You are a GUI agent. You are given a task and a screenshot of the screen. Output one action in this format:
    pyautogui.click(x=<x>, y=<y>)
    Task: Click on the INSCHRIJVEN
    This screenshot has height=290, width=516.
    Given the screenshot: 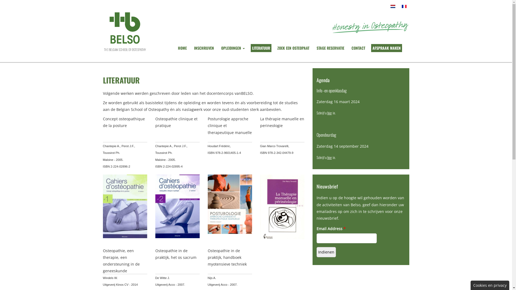 What is the action you would take?
    pyautogui.click(x=204, y=48)
    